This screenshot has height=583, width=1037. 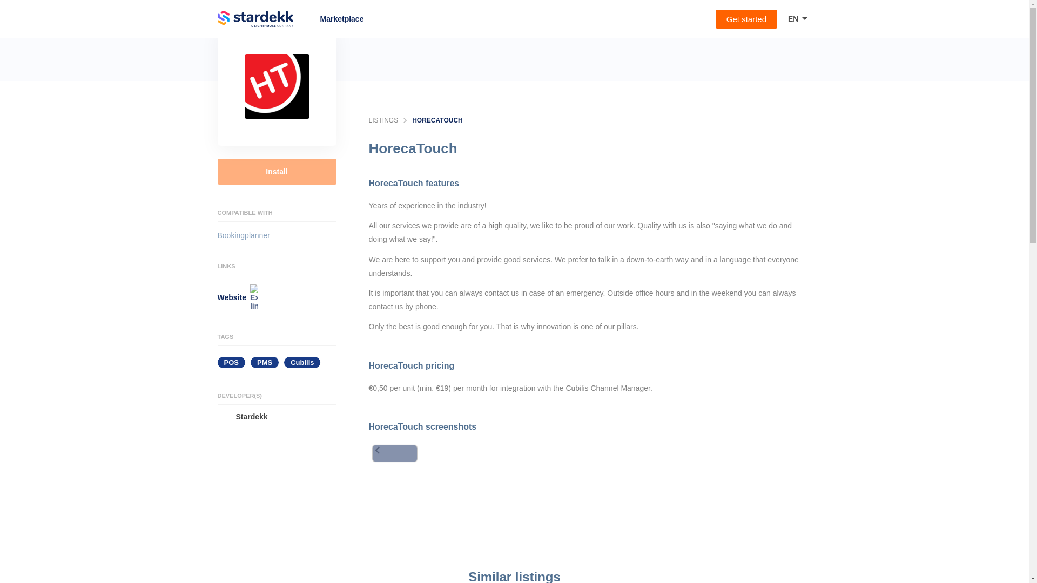 I want to click on Stardekk, so click(x=277, y=417).